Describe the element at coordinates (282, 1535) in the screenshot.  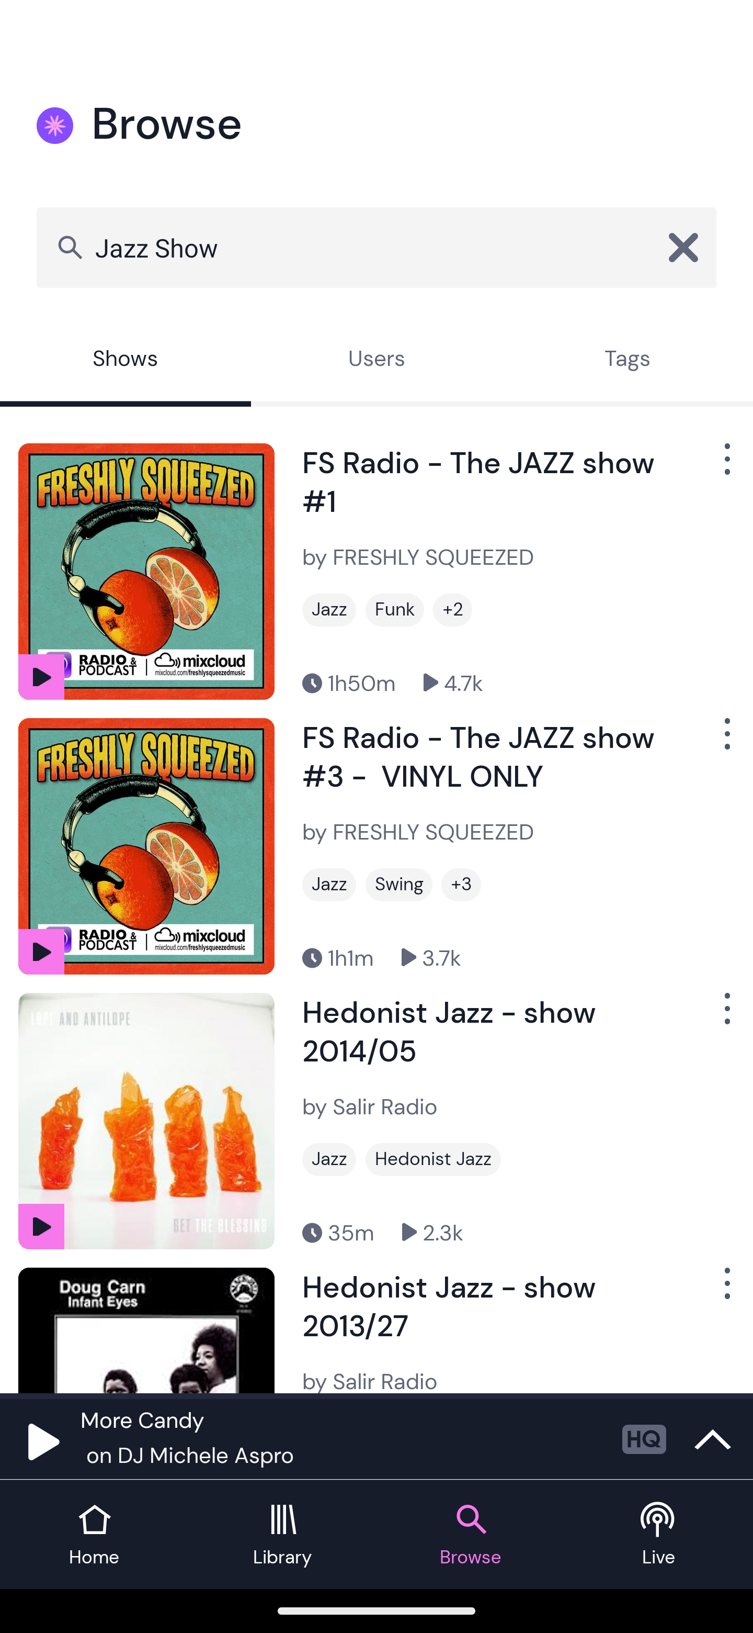
I see `Library tab Library` at that location.